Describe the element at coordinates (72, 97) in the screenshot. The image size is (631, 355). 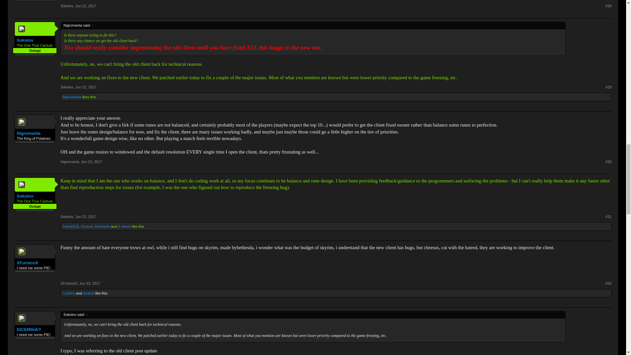
I see `Nigromanta` at that location.